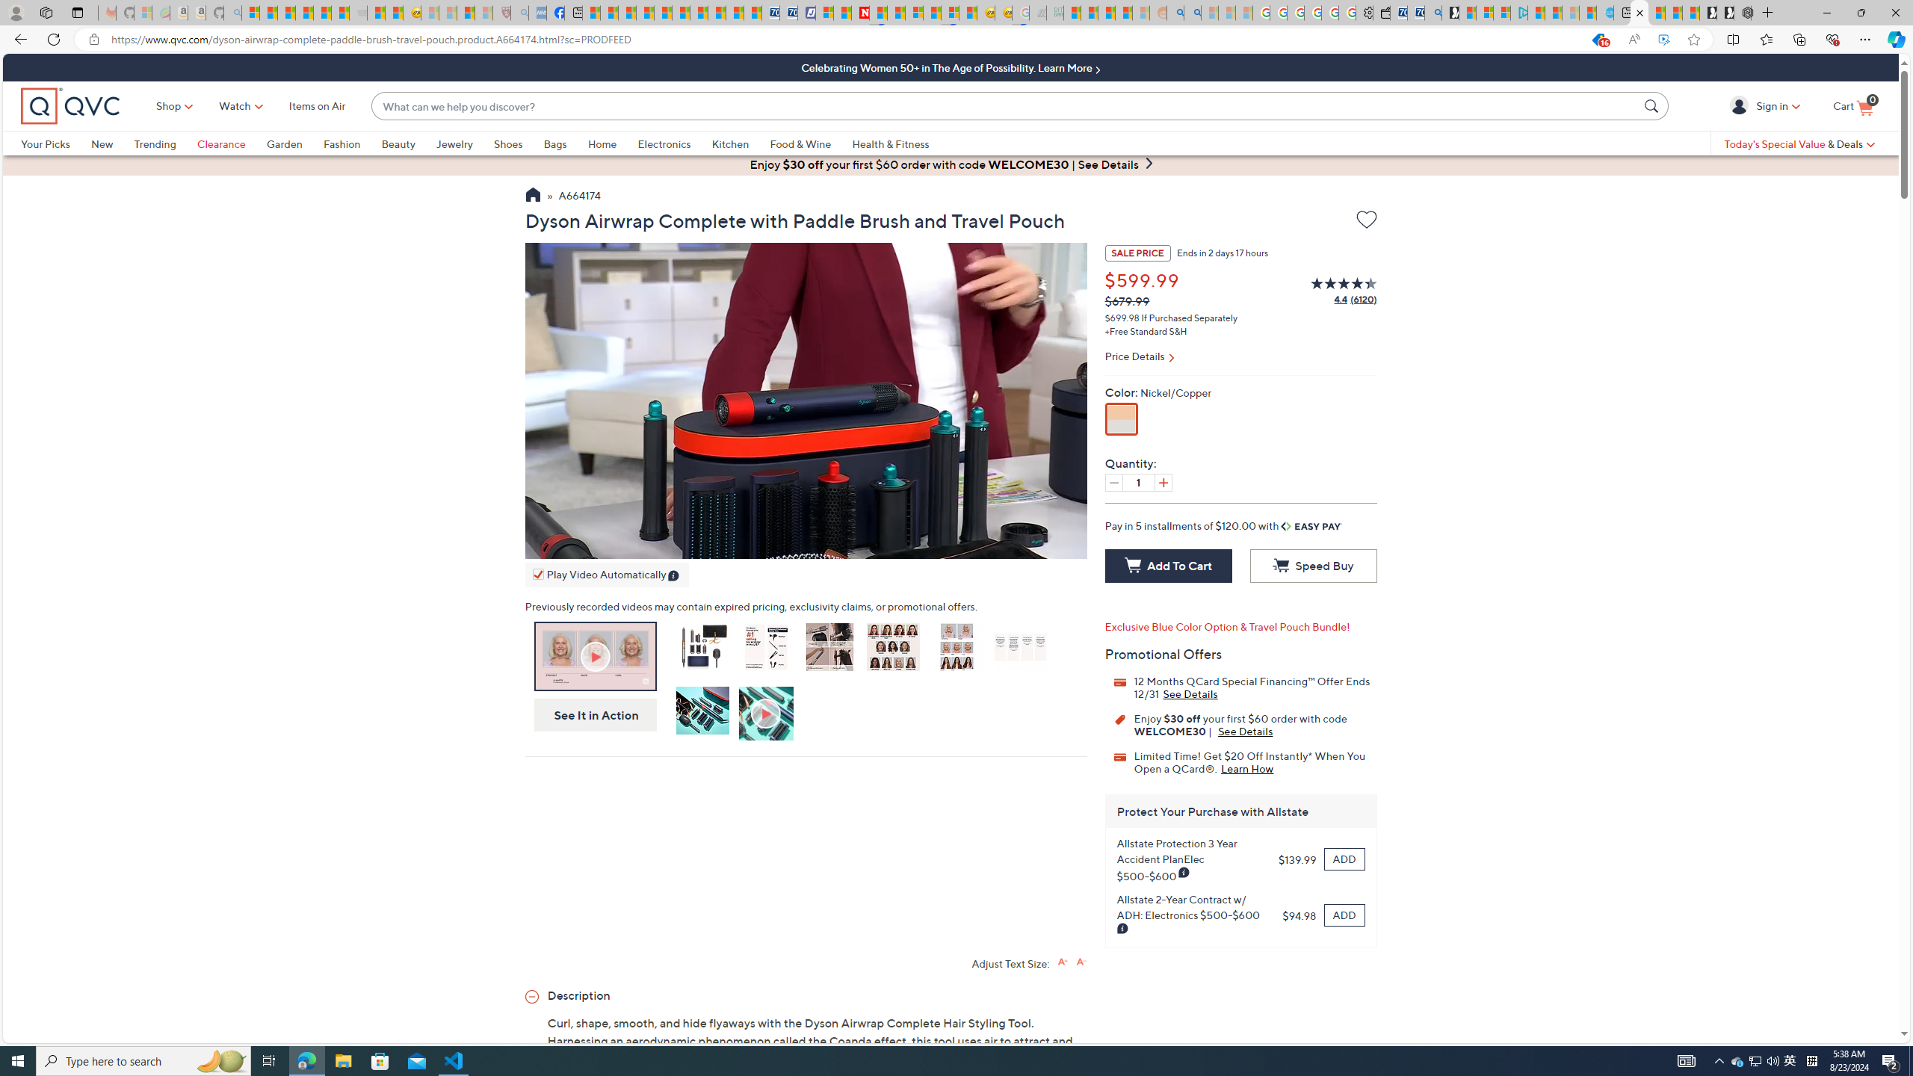  What do you see at coordinates (1223, 525) in the screenshot?
I see `Pay in 5 installments of $120.00 with Easy Pay` at bounding box center [1223, 525].